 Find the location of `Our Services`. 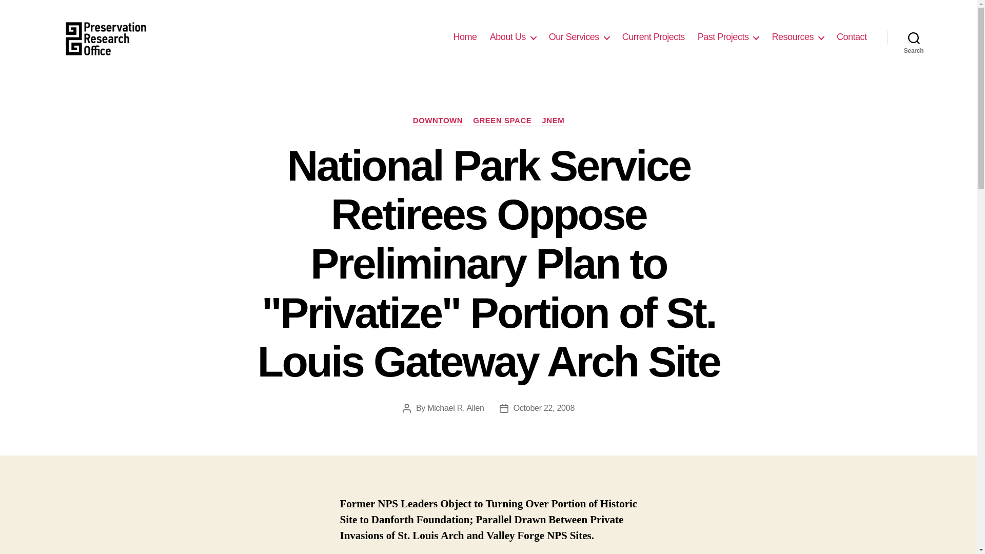

Our Services is located at coordinates (579, 37).